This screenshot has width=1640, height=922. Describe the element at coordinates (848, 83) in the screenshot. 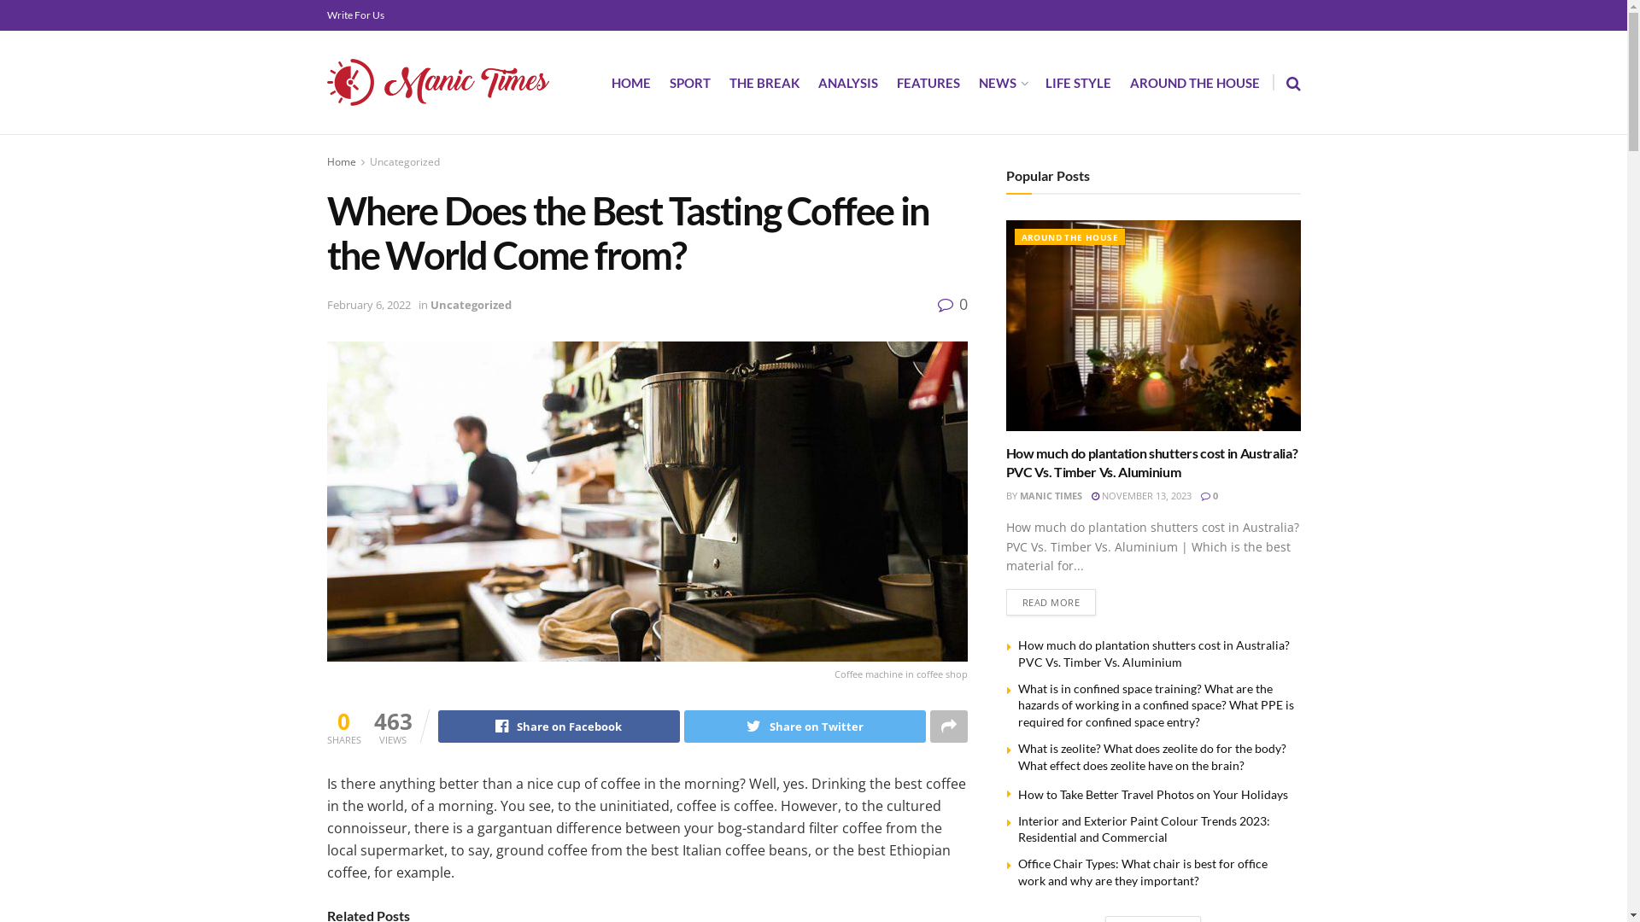

I see `ANALYSIS` at that location.